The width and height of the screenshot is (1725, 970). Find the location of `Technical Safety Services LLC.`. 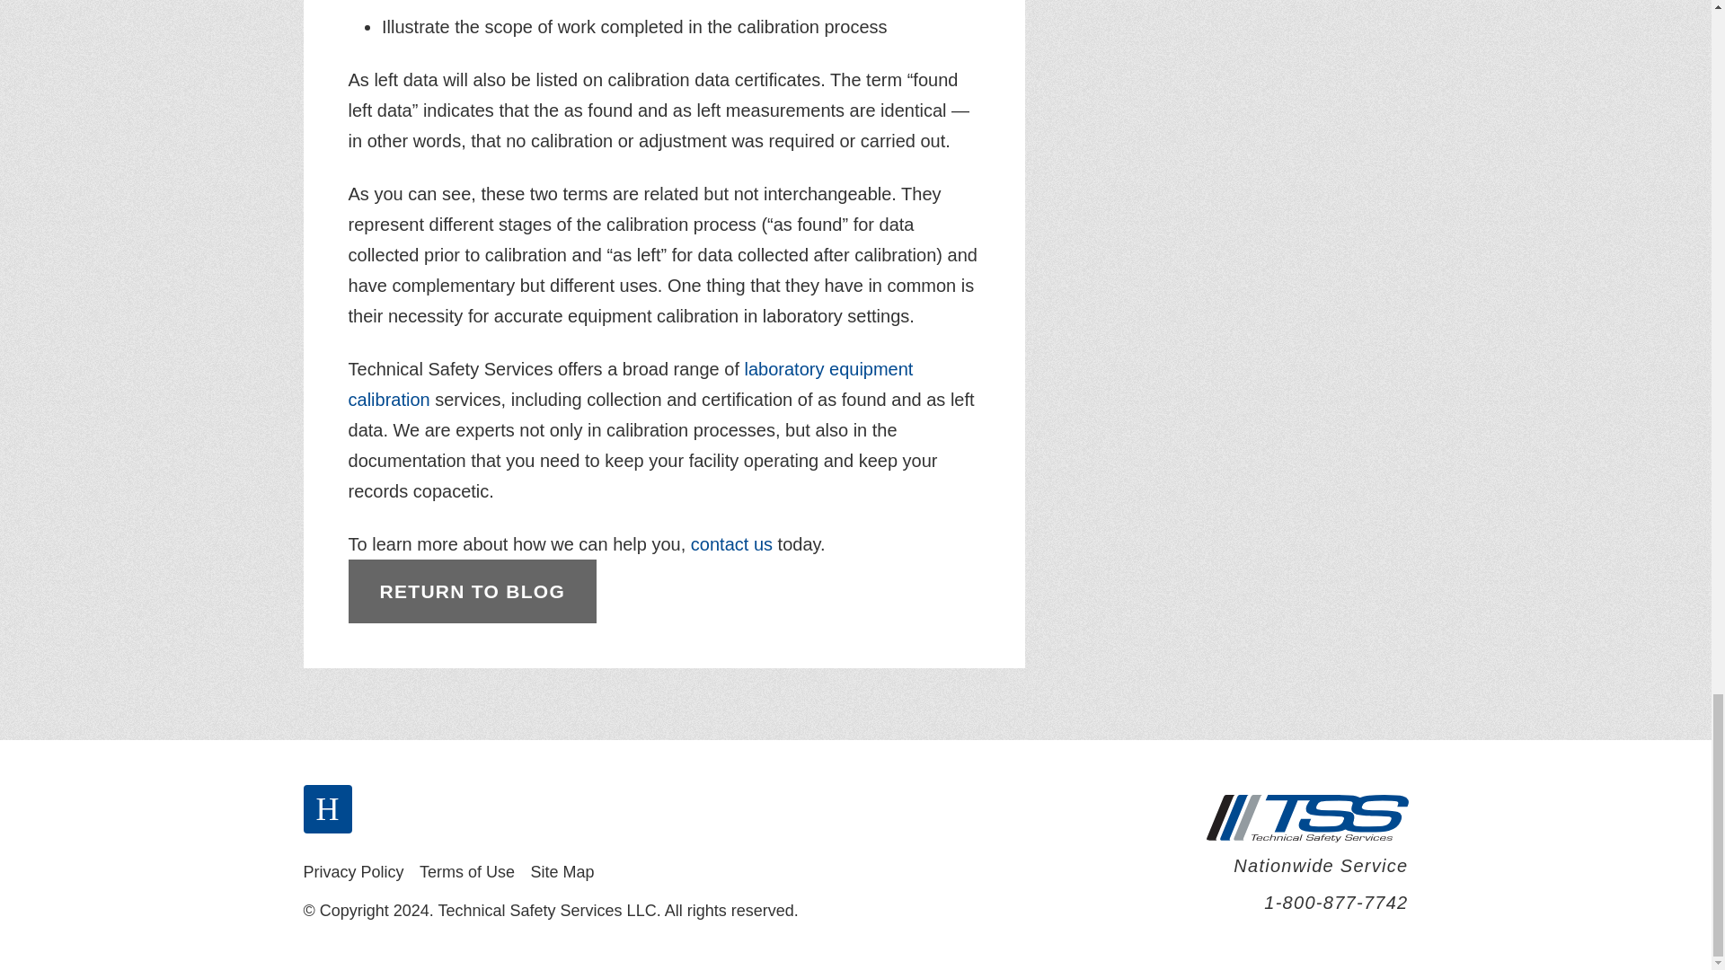

Technical Safety Services LLC. is located at coordinates (1307, 818).